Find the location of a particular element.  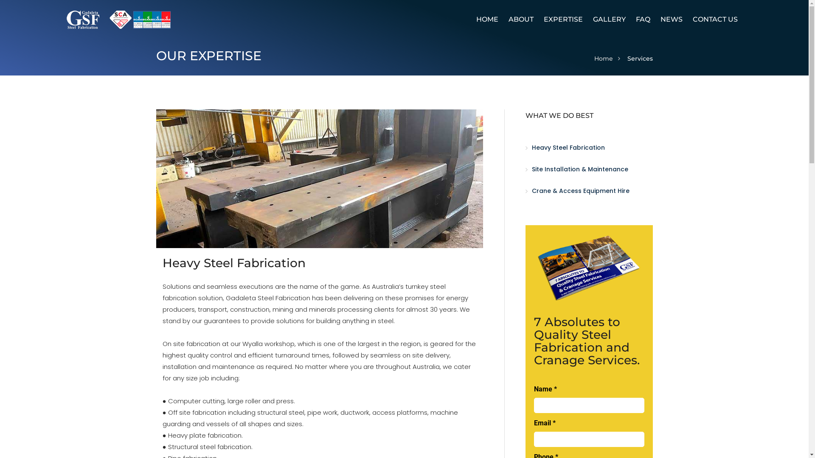

CONTACT US is located at coordinates (715, 20).